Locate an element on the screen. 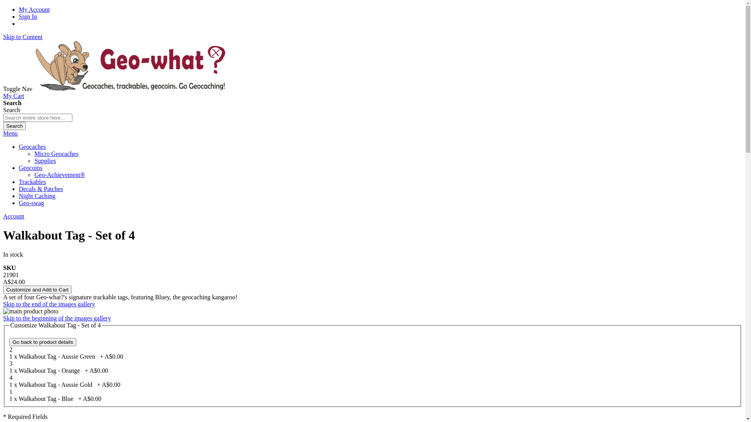 The width and height of the screenshot is (751, 422). Skip to Content is located at coordinates (23, 37).